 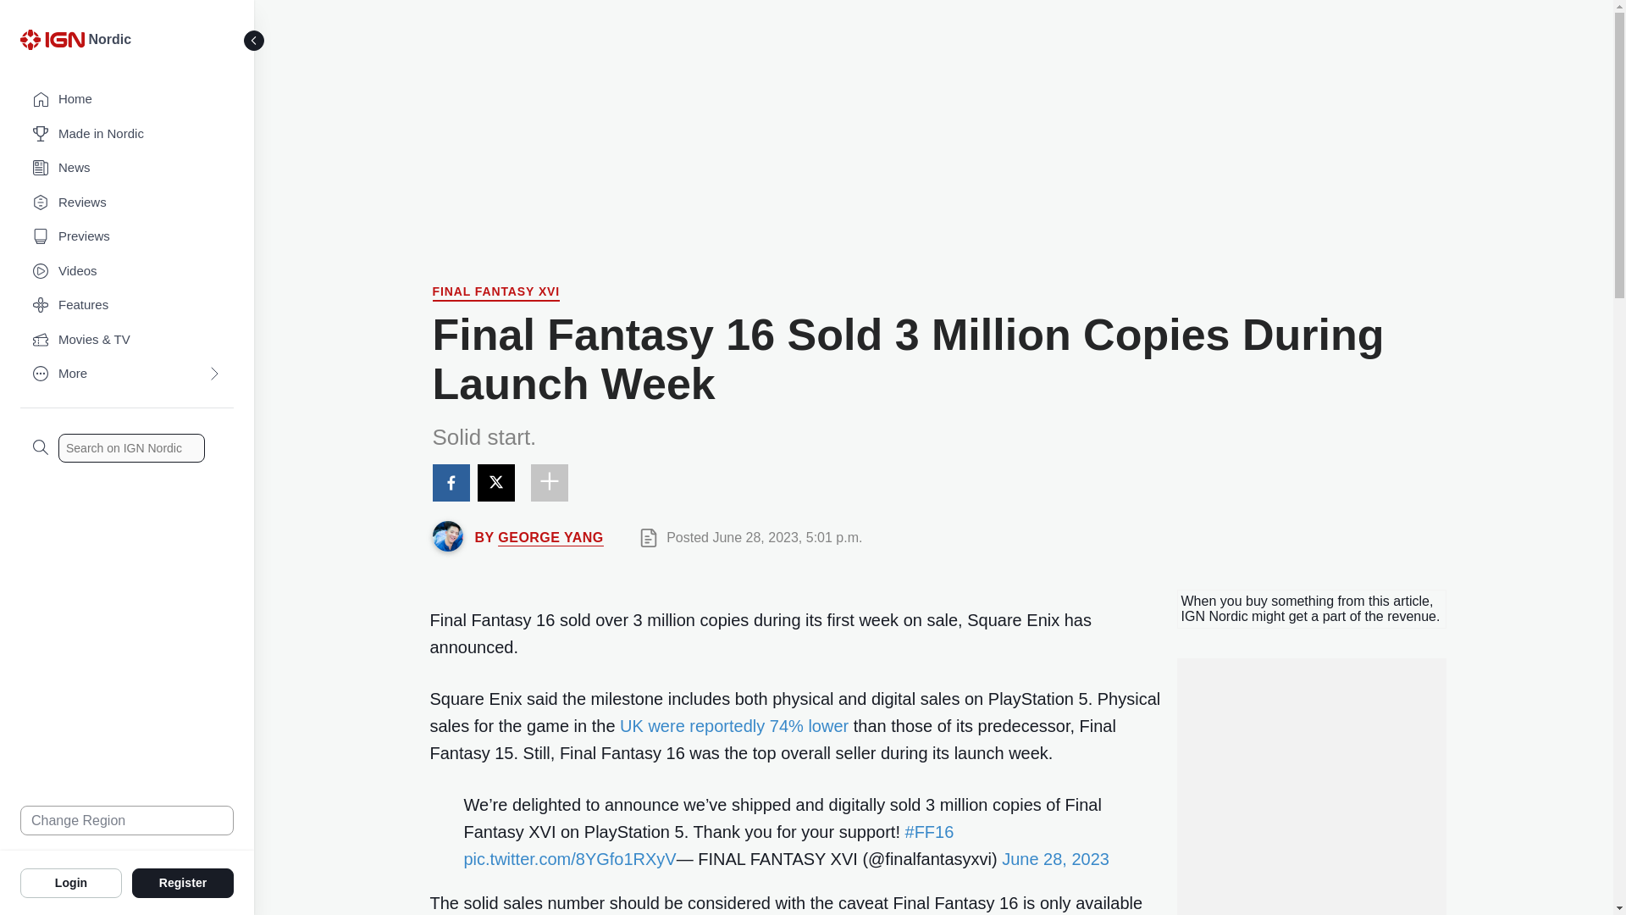 What do you see at coordinates (933, 123) in the screenshot?
I see `3rd party ad content` at bounding box center [933, 123].